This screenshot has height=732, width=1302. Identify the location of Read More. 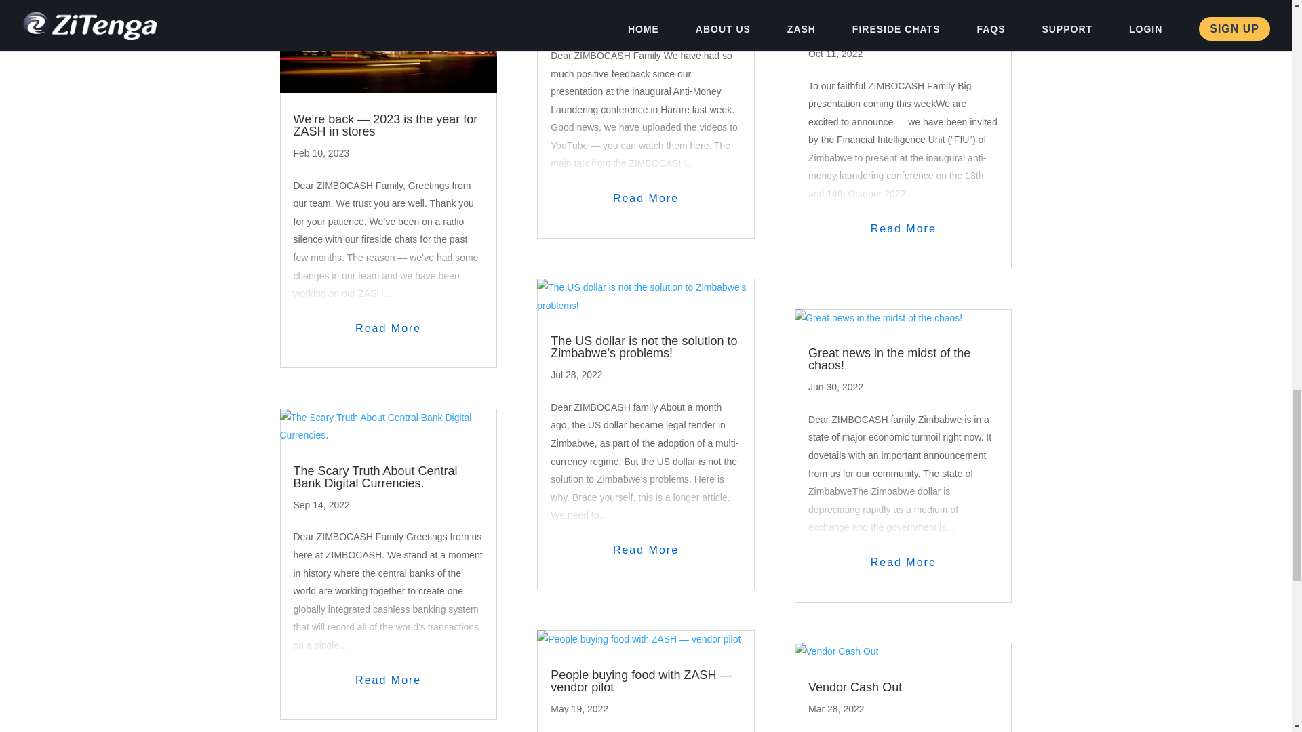
(388, 328).